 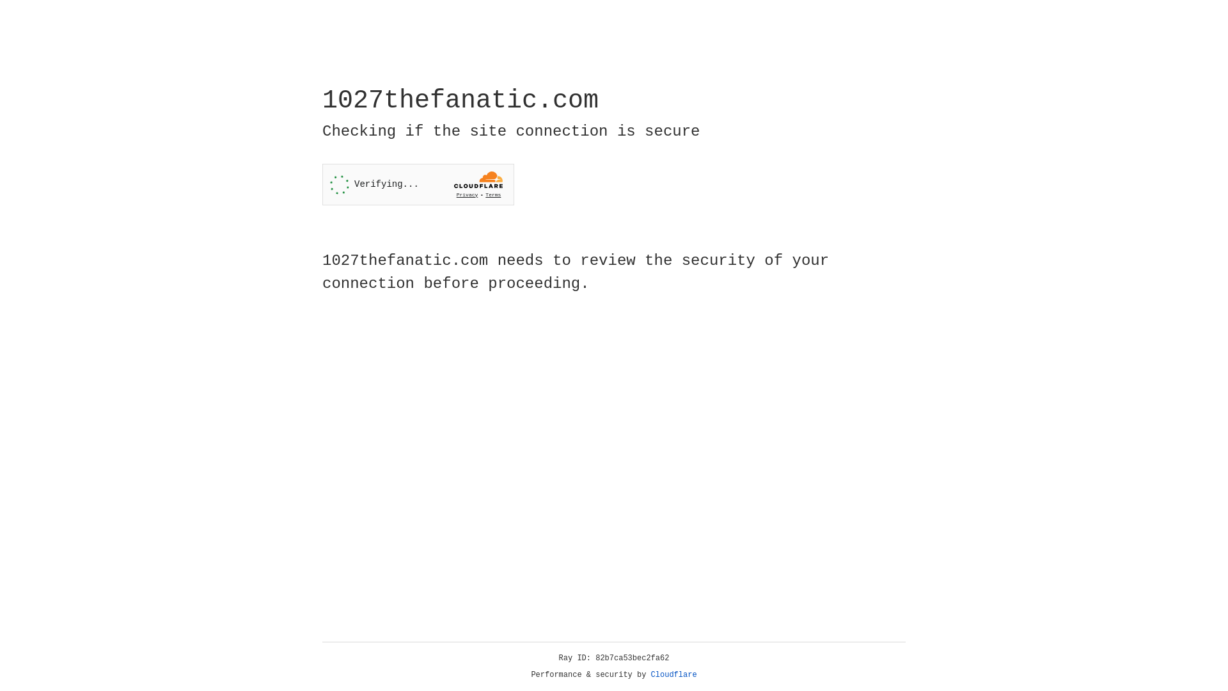 I want to click on Widget containing a Cloudflare security challenge, so click(x=418, y=184).